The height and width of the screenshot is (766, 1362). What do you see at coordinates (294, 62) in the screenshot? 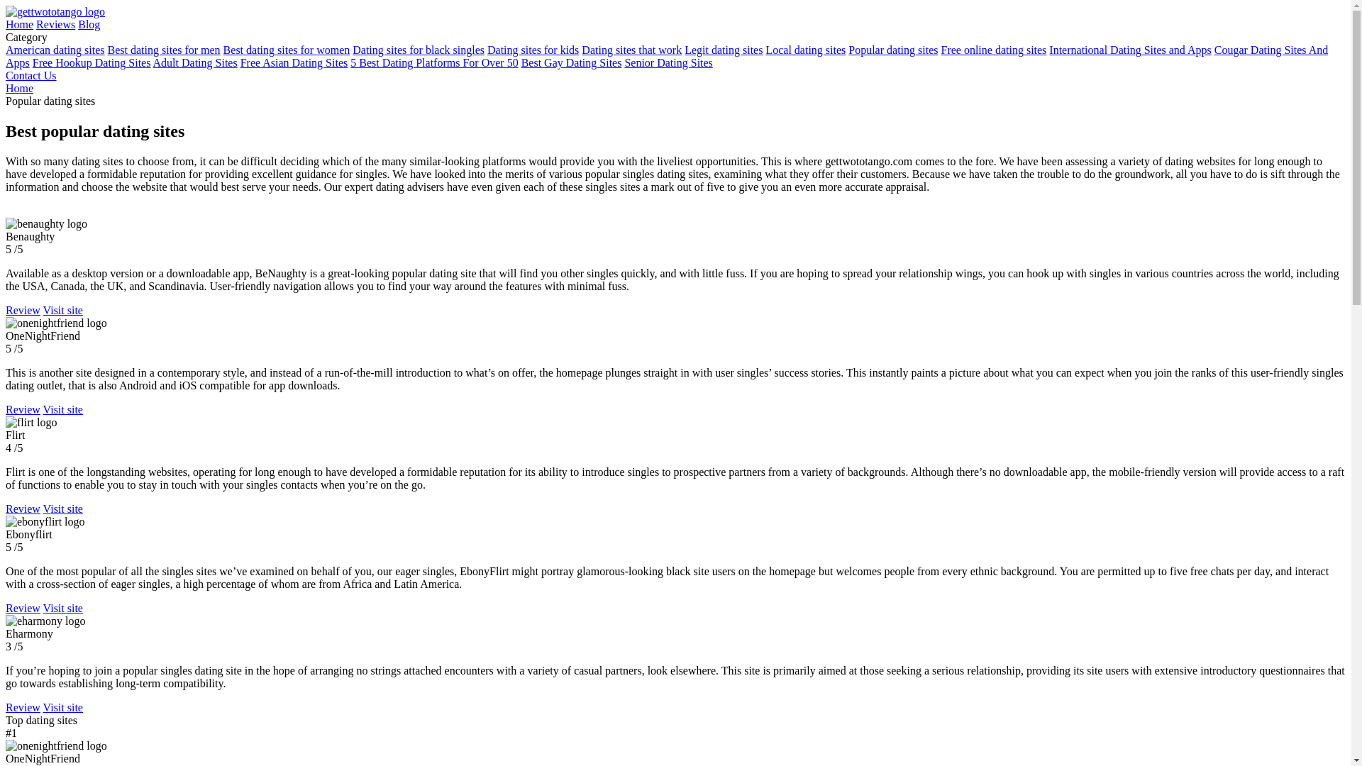
I see `Free Asian Dating Sites` at bounding box center [294, 62].